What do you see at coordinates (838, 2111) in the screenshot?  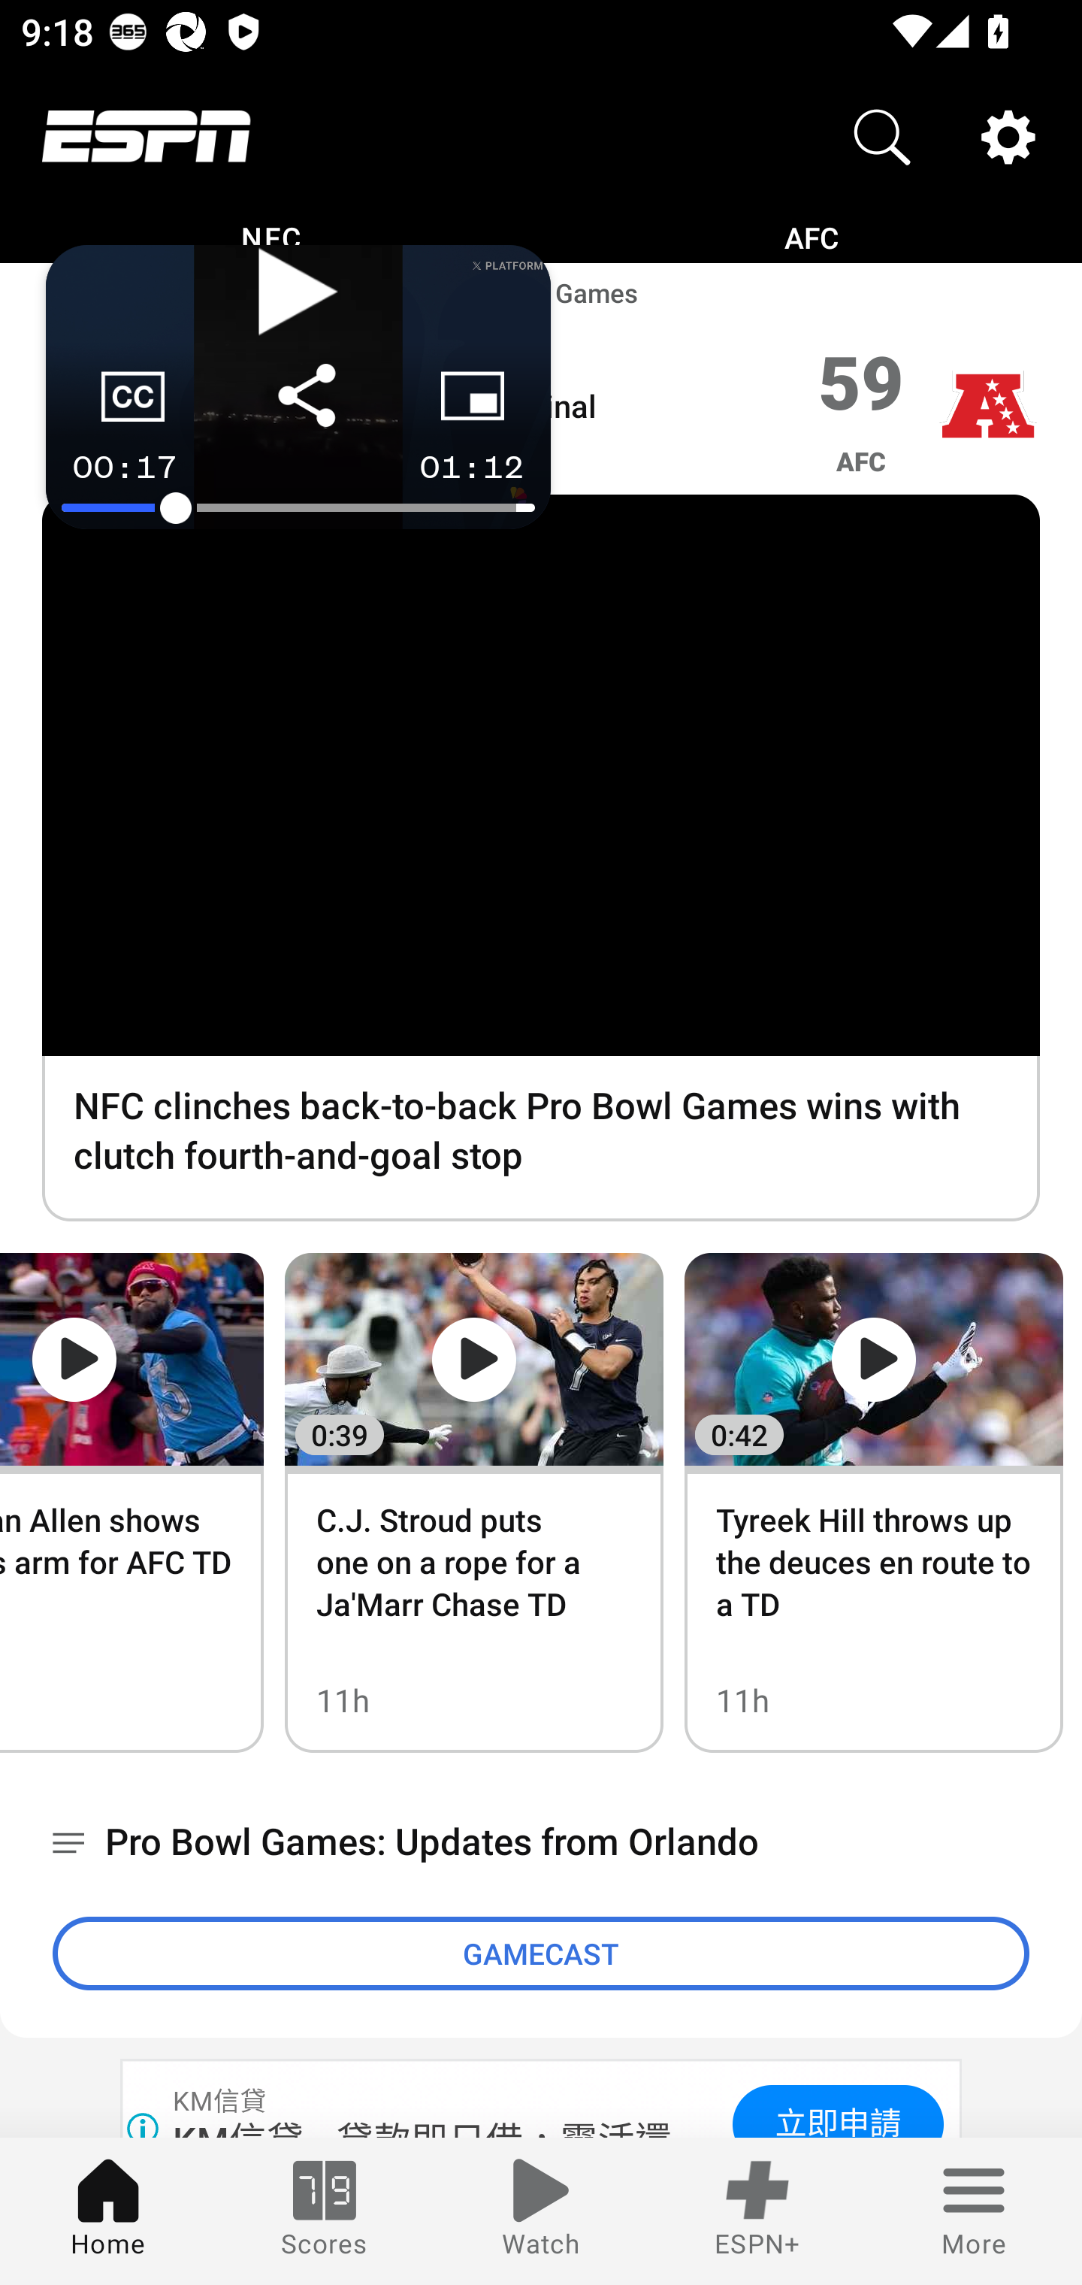 I see `立即申請` at bounding box center [838, 2111].